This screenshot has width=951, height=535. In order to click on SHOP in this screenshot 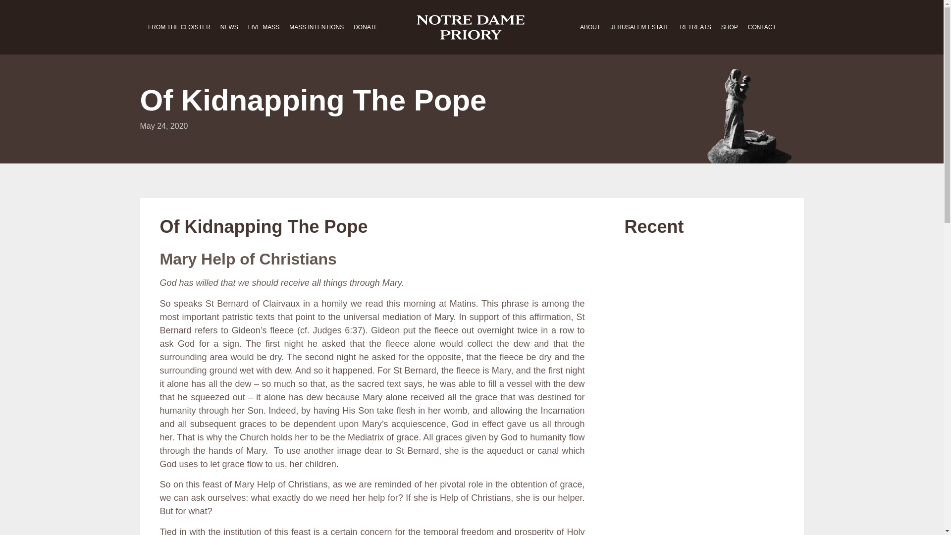, I will do `click(729, 27)`.